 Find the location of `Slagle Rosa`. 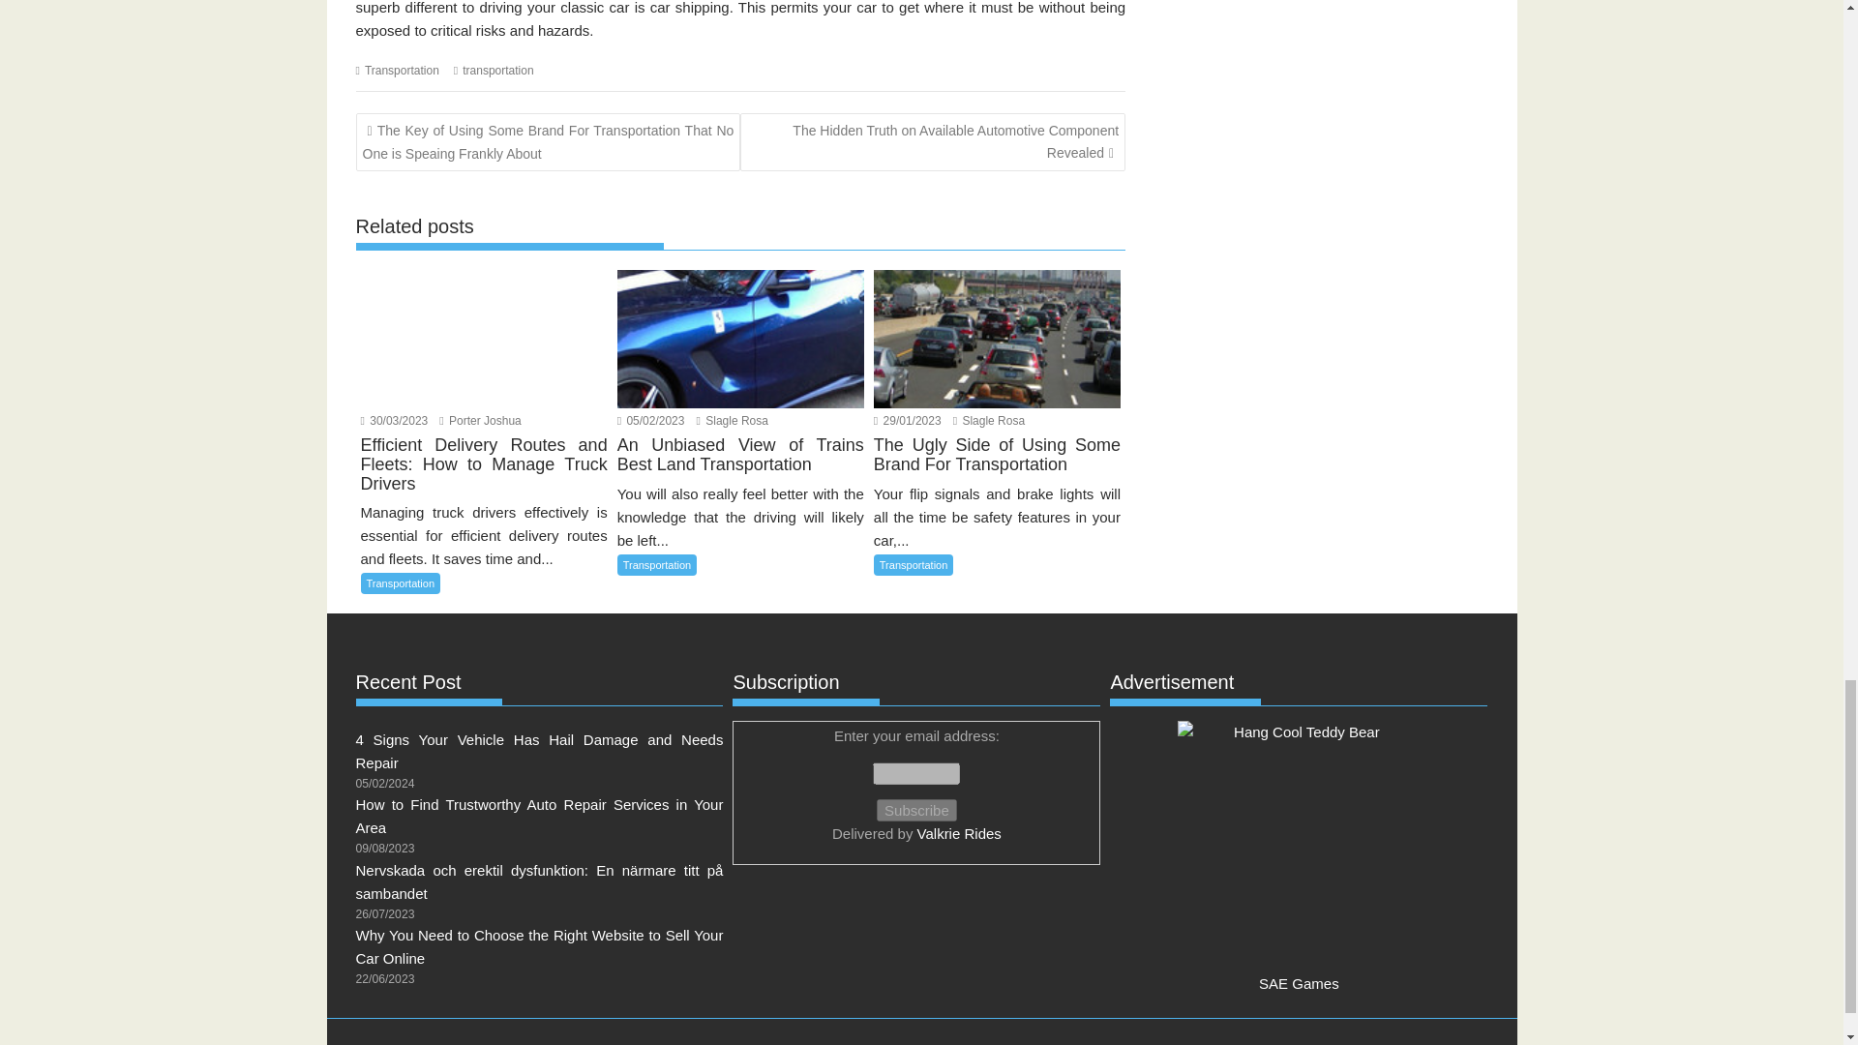

Slagle Rosa is located at coordinates (733, 420).